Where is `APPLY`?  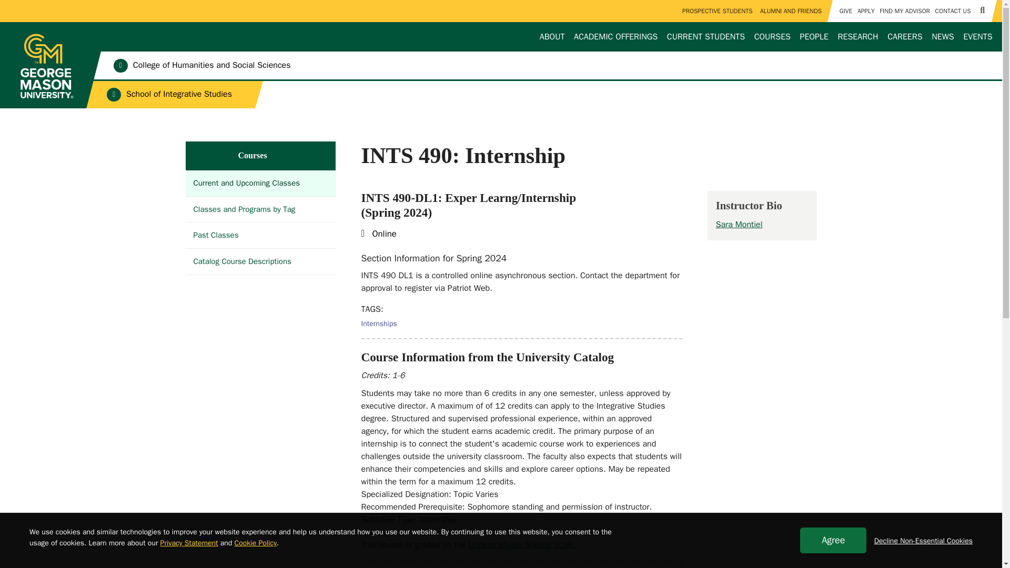 APPLY is located at coordinates (865, 11).